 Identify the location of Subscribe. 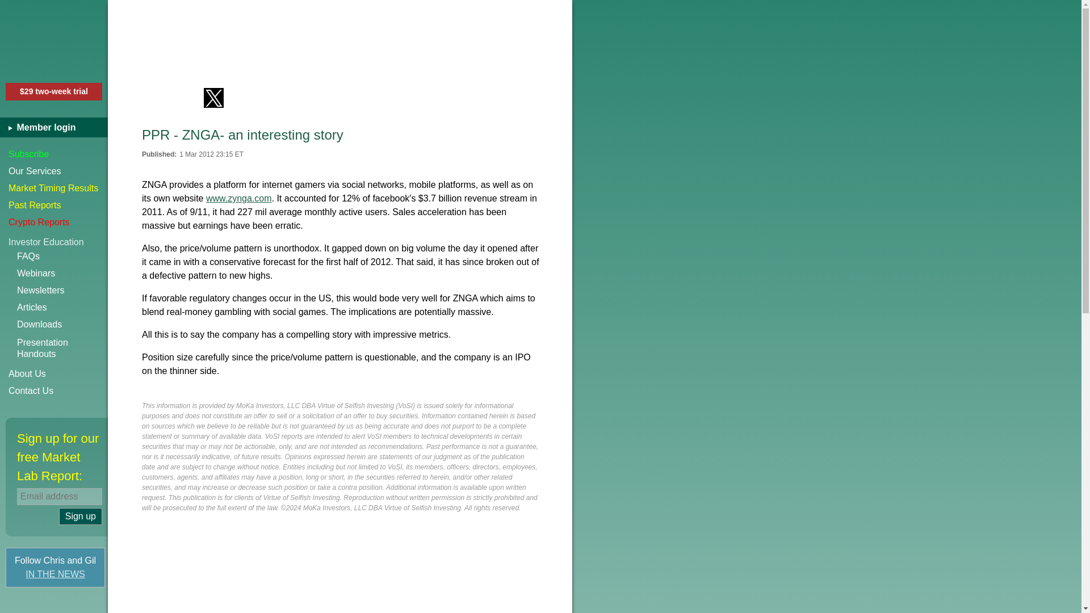
(81, 517).